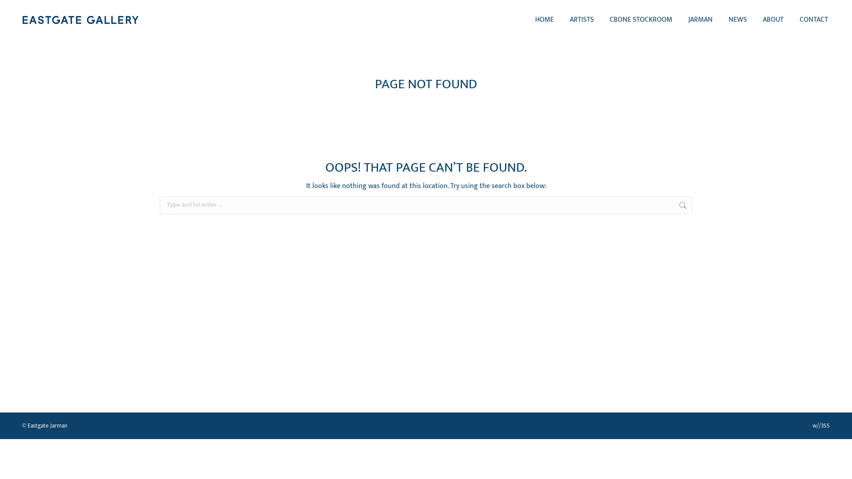 This screenshot has width=852, height=479. Describe the element at coordinates (641, 20) in the screenshot. I see `CBONE STOCKROOM` at that location.